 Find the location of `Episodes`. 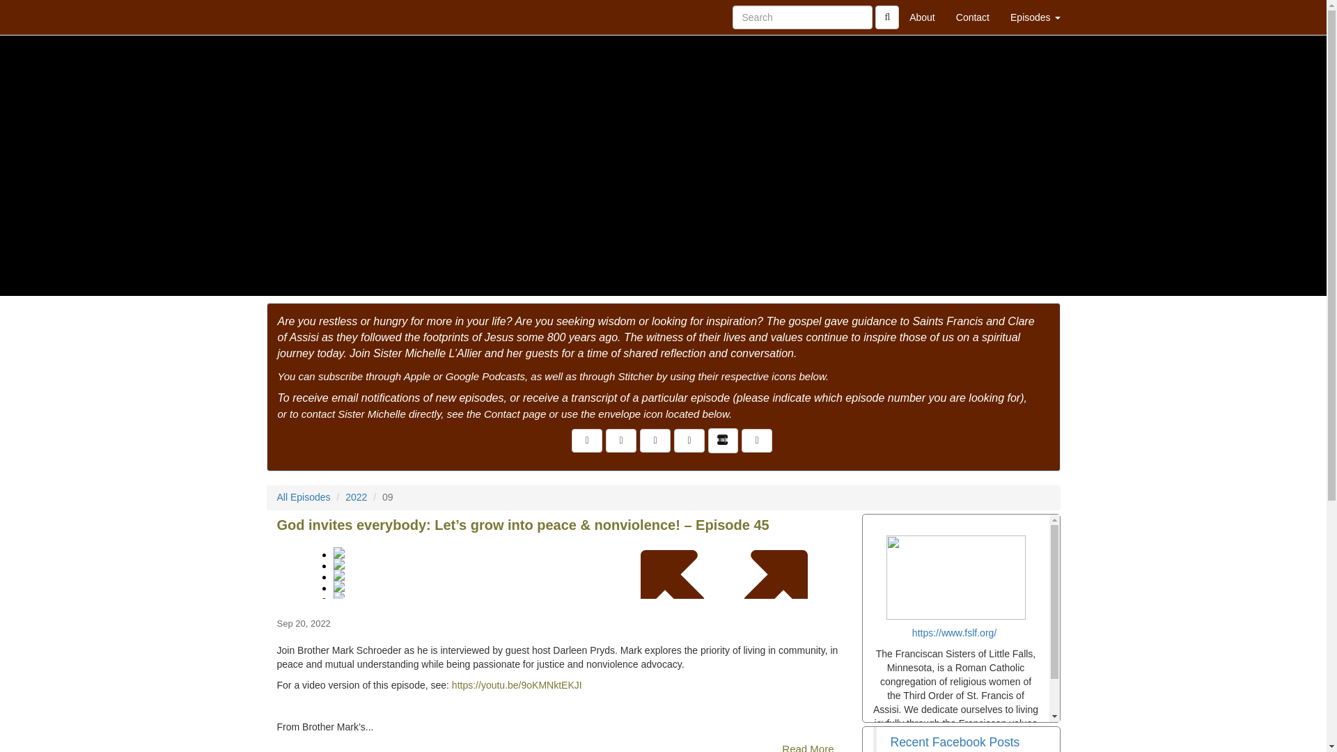

Episodes is located at coordinates (1035, 17).